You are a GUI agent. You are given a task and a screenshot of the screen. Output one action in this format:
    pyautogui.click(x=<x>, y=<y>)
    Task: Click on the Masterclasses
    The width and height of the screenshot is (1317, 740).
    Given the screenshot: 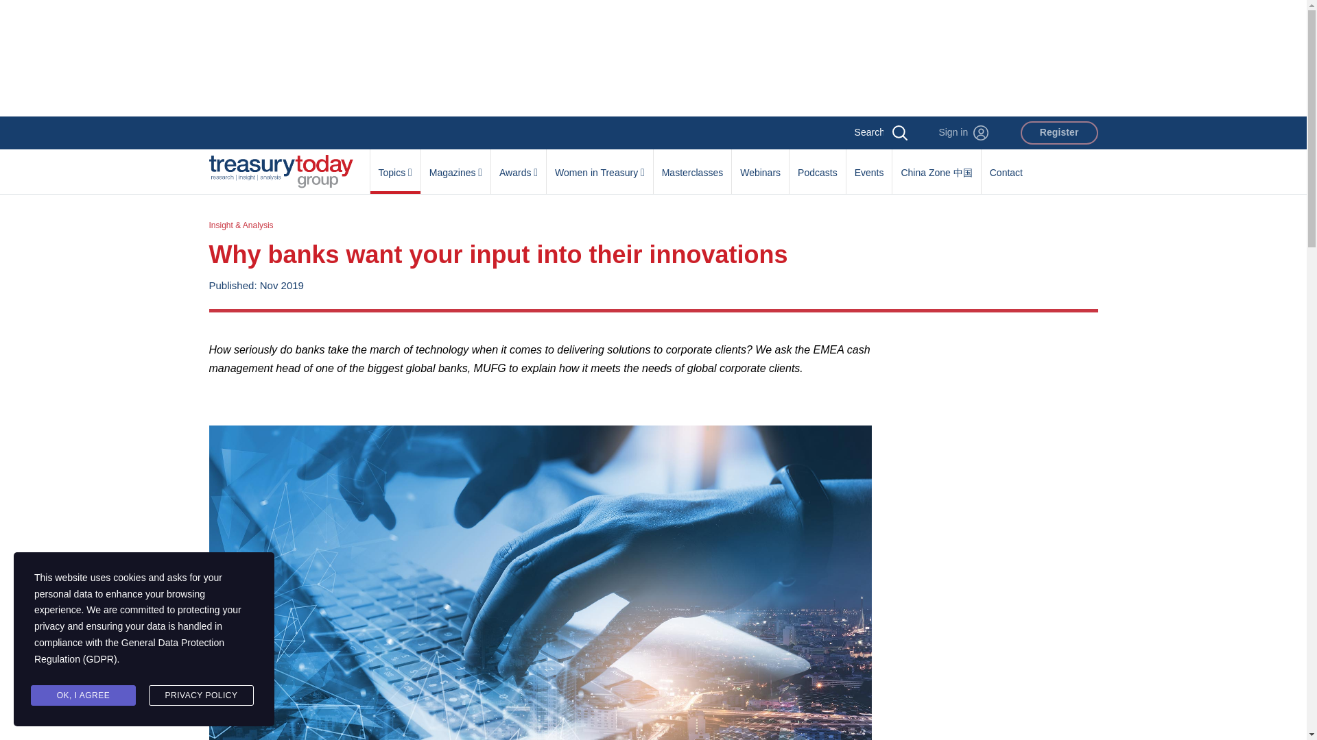 What is the action you would take?
    pyautogui.click(x=691, y=165)
    